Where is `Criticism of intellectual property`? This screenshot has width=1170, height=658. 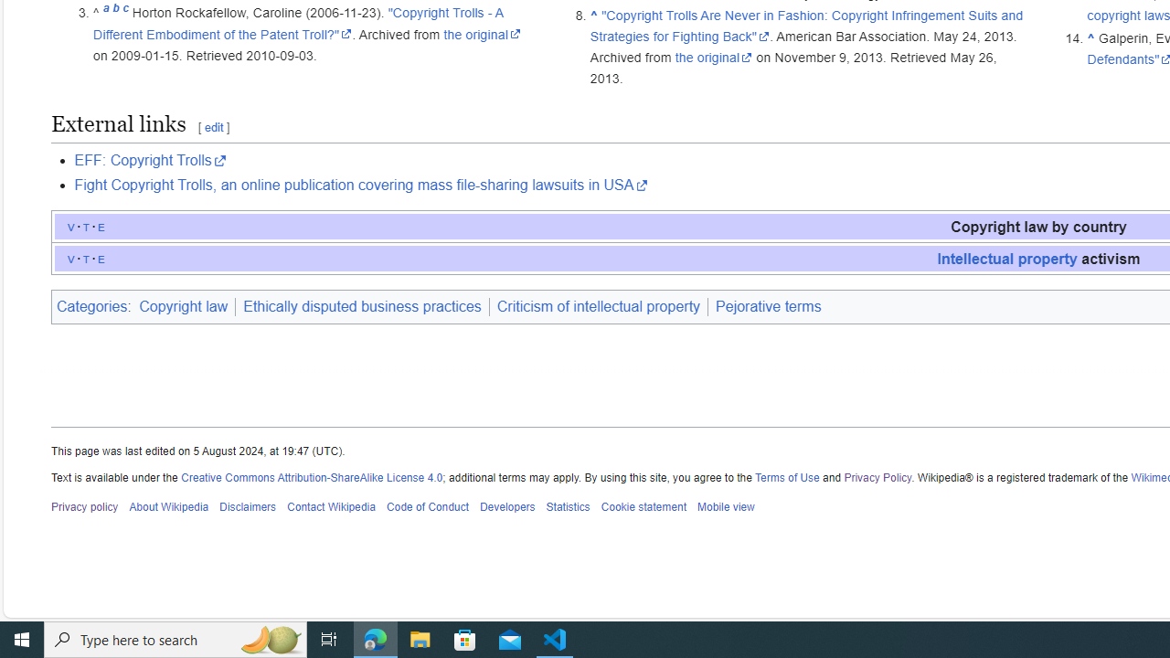 Criticism of intellectual property is located at coordinates (598, 307).